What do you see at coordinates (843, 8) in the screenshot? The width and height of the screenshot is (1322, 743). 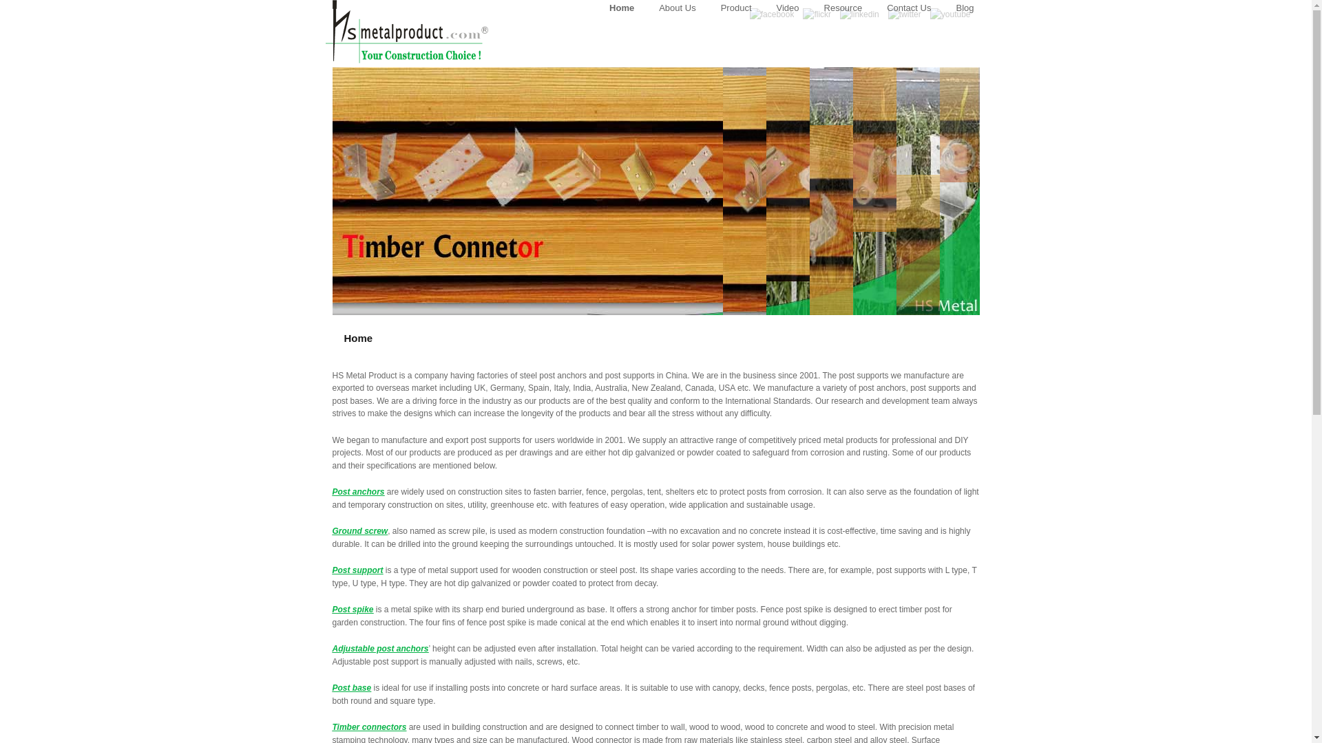 I see `Resource` at bounding box center [843, 8].